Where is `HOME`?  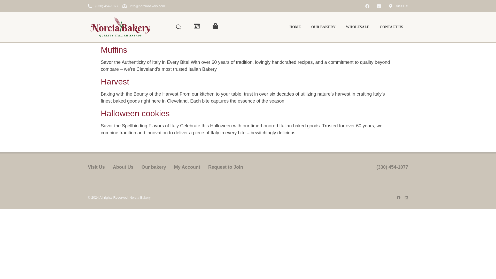 HOME is located at coordinates (295, 27).